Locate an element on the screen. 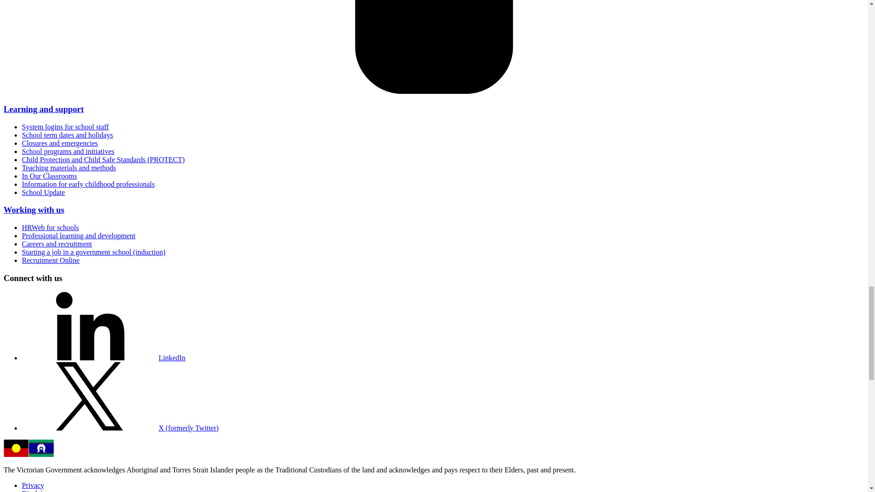 Image resolution: width=875 pixels, height=492 pixels. Recruitment Online is located at coordinates (51, 260).